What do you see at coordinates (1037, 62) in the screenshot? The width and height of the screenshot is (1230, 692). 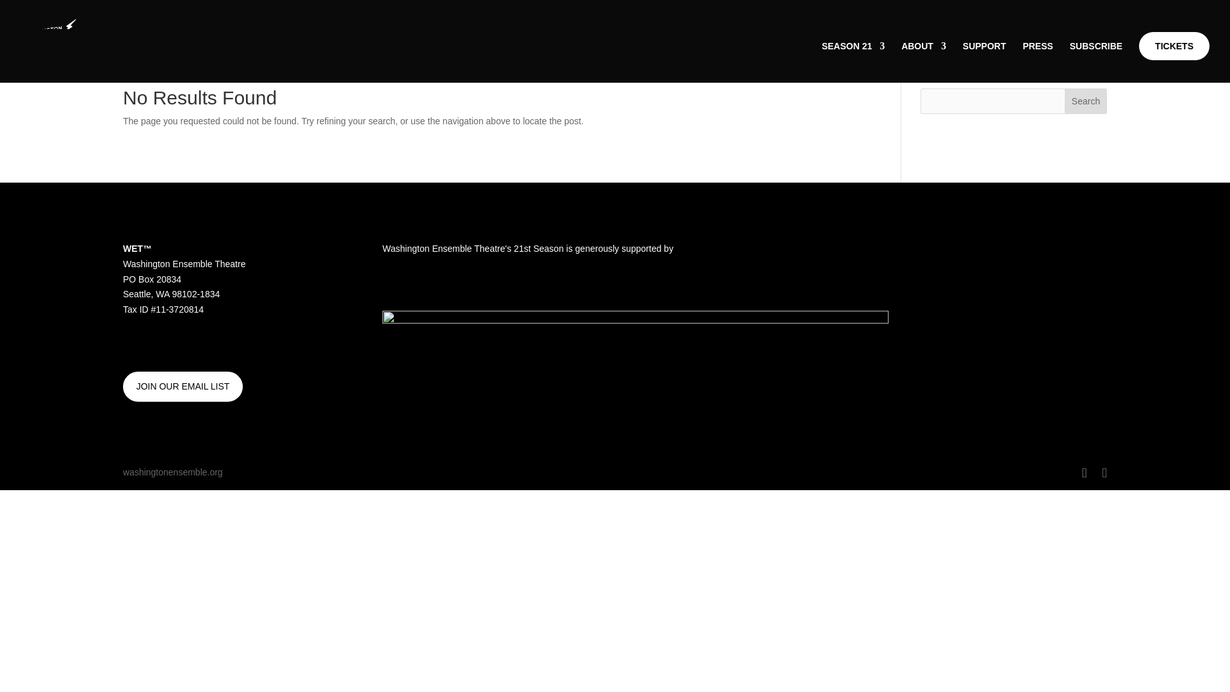 I see `PRESS` at bounding box center [1037, 62].